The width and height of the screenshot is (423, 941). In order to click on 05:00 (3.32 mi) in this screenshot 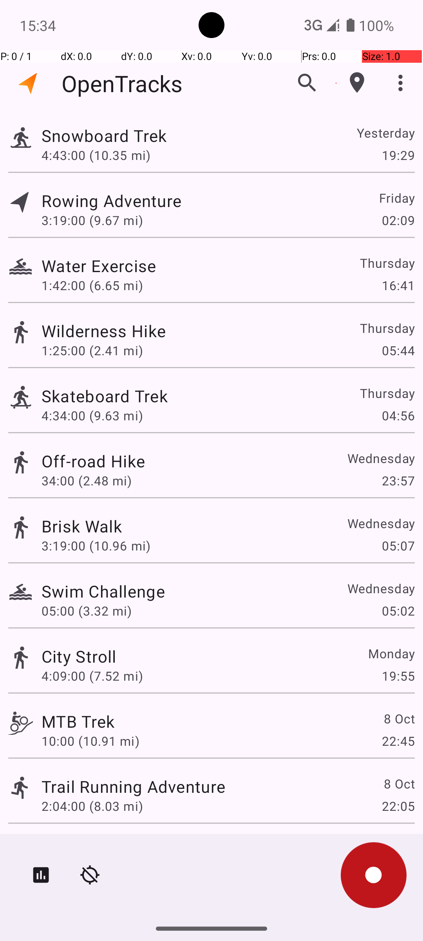, I will do `click(87, 611)`.